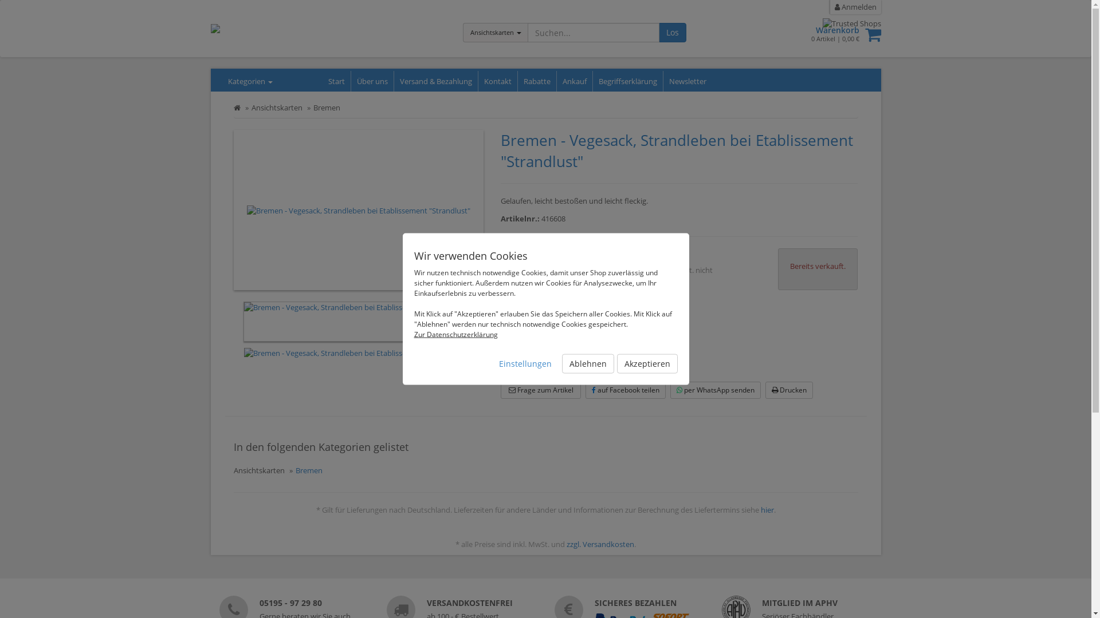 This screenshot has height=618, width=1100. I want to click on Versand & Bezahlung, so click(437, 81).